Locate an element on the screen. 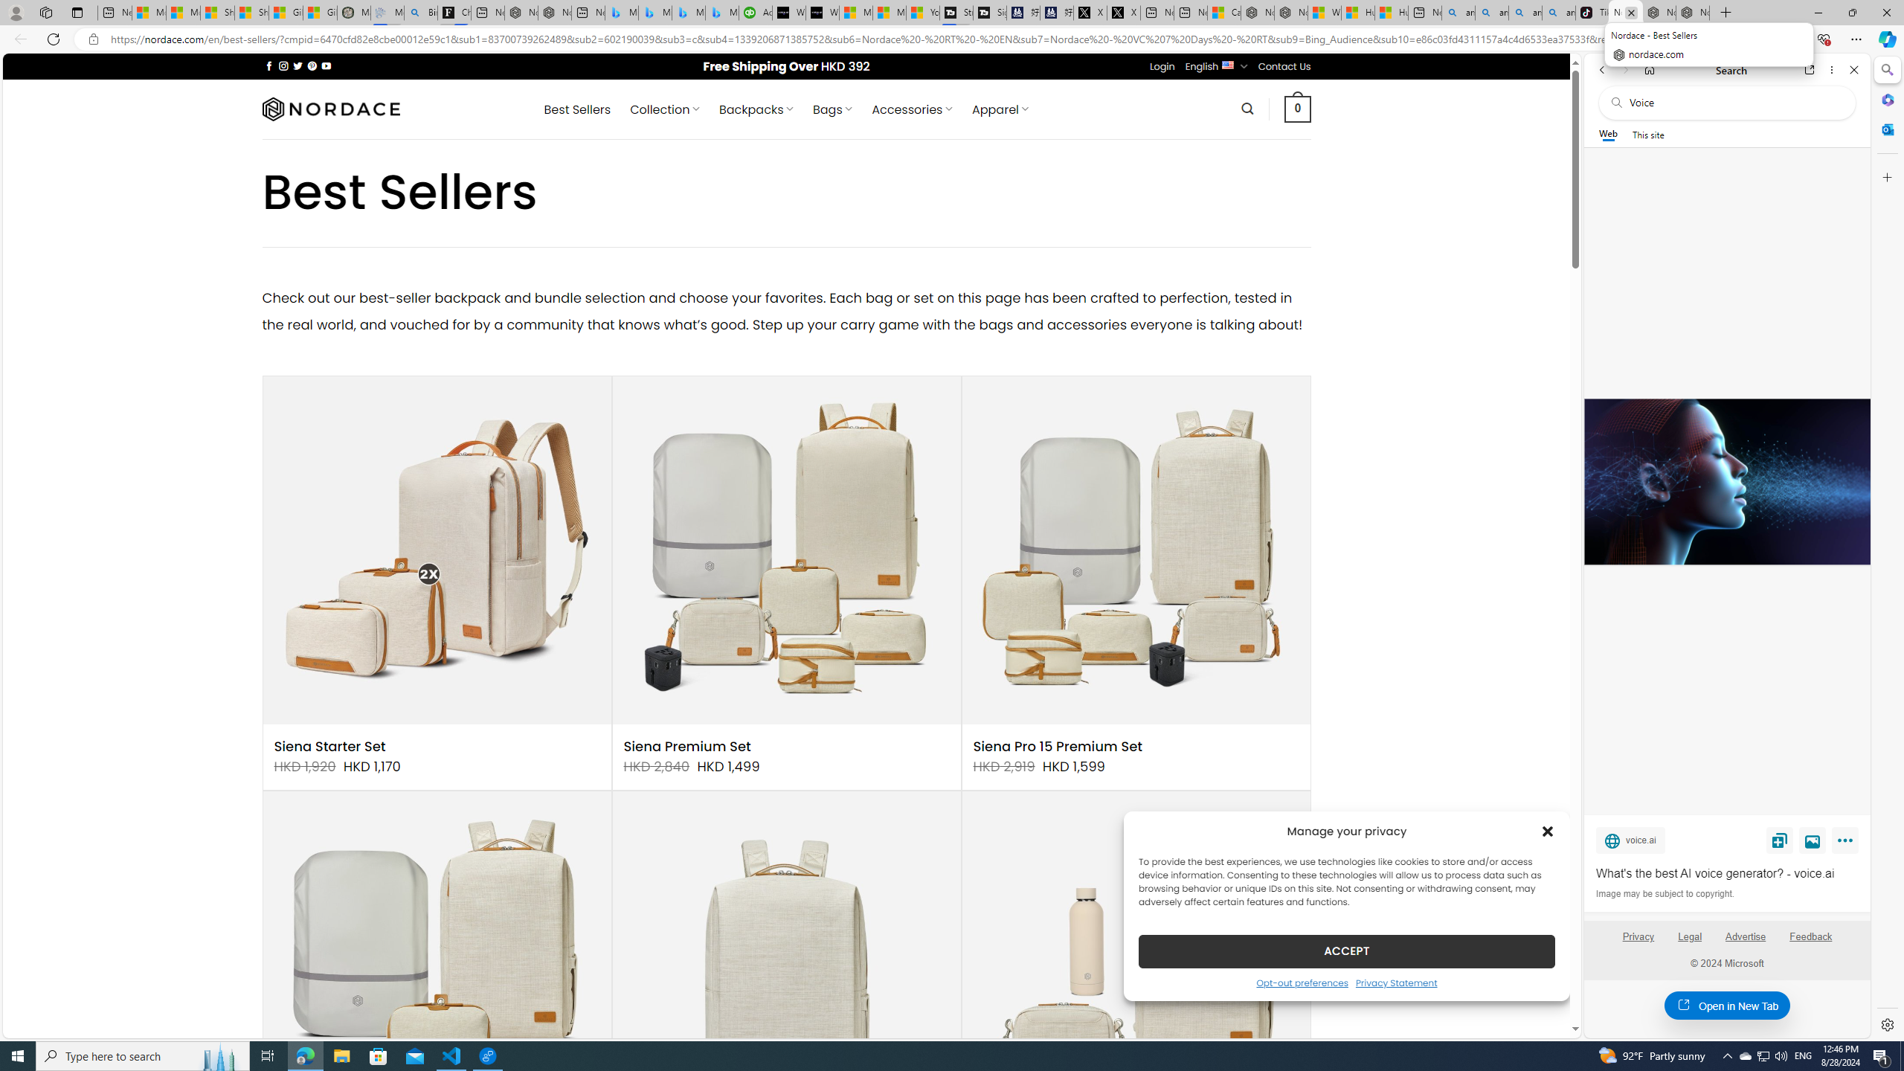 This screenshot has height=1071, width=1904. Advertise is located at coordinates (1746, 942).